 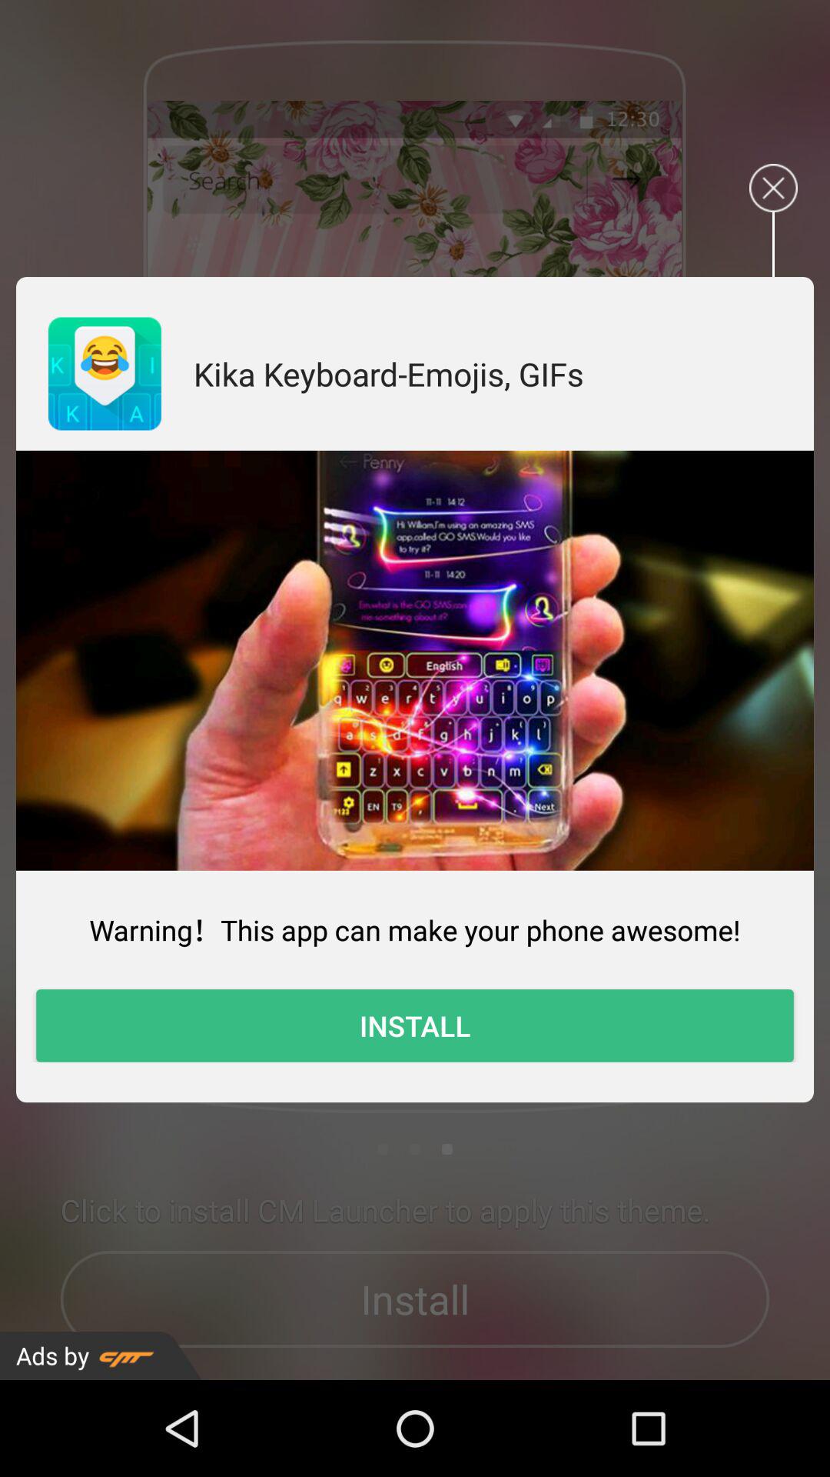 What do you see at coordinates (415, 660) in the screenshot?
I see `set new emojis` at bounding box center [415, 660].